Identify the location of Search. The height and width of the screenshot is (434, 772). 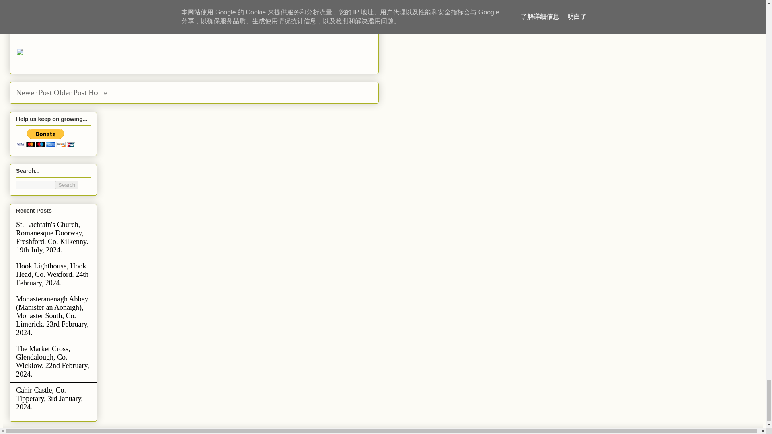
(67, 185).